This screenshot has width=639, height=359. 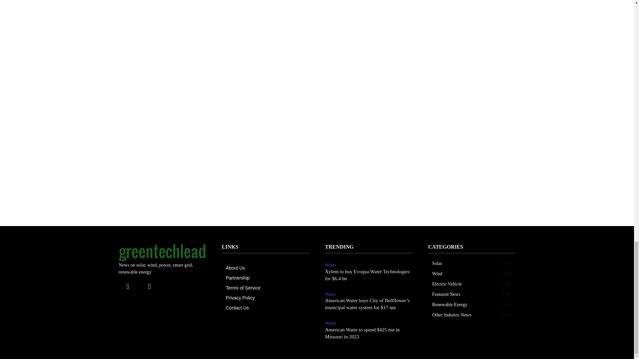 I want to click on Twitter, so click(x=149, y=286).